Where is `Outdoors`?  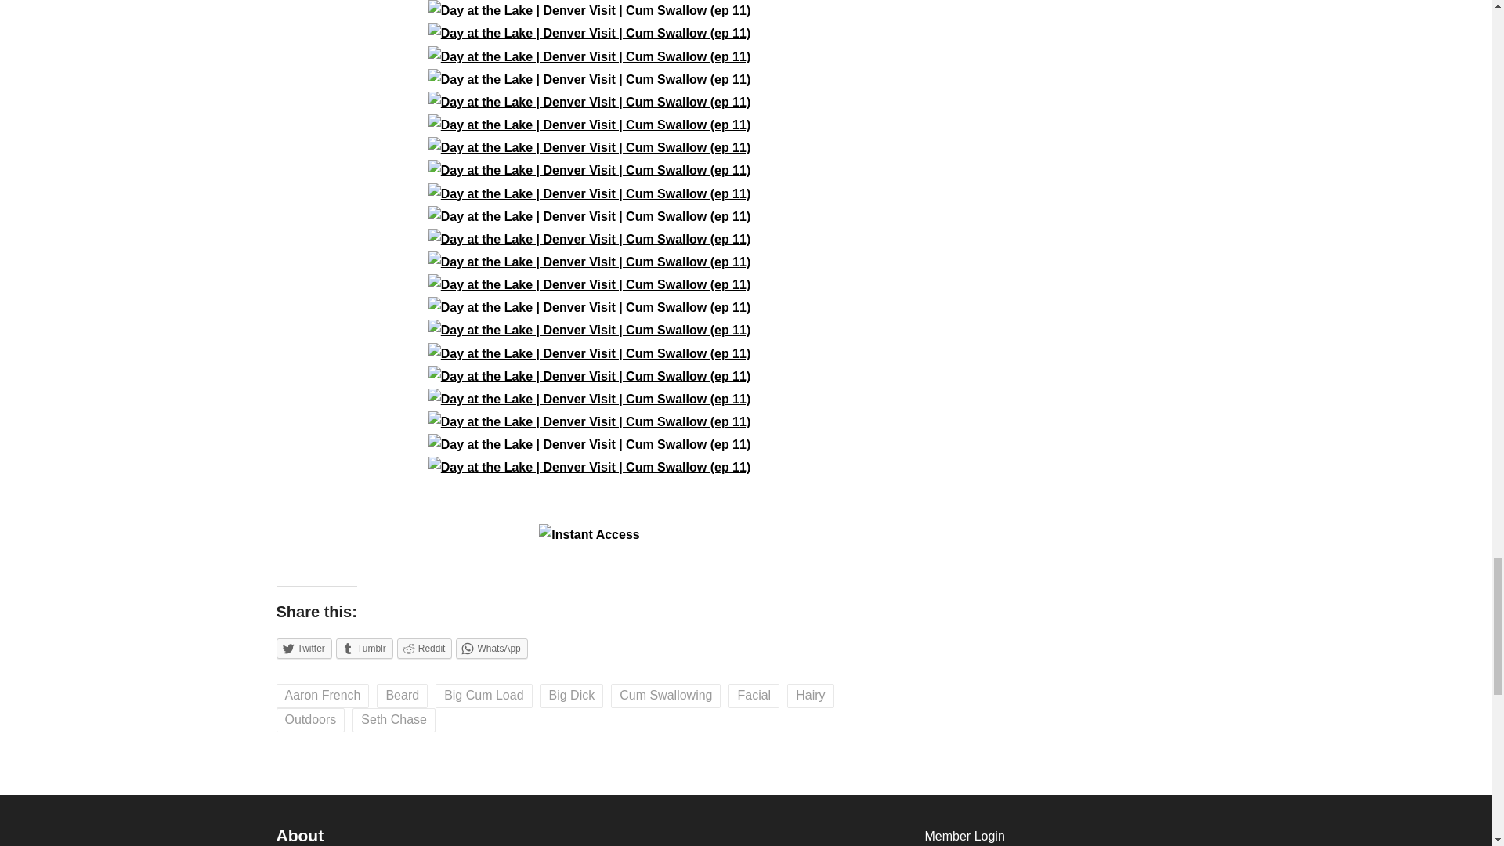
Outdoors is located at coordinates (309, 720).